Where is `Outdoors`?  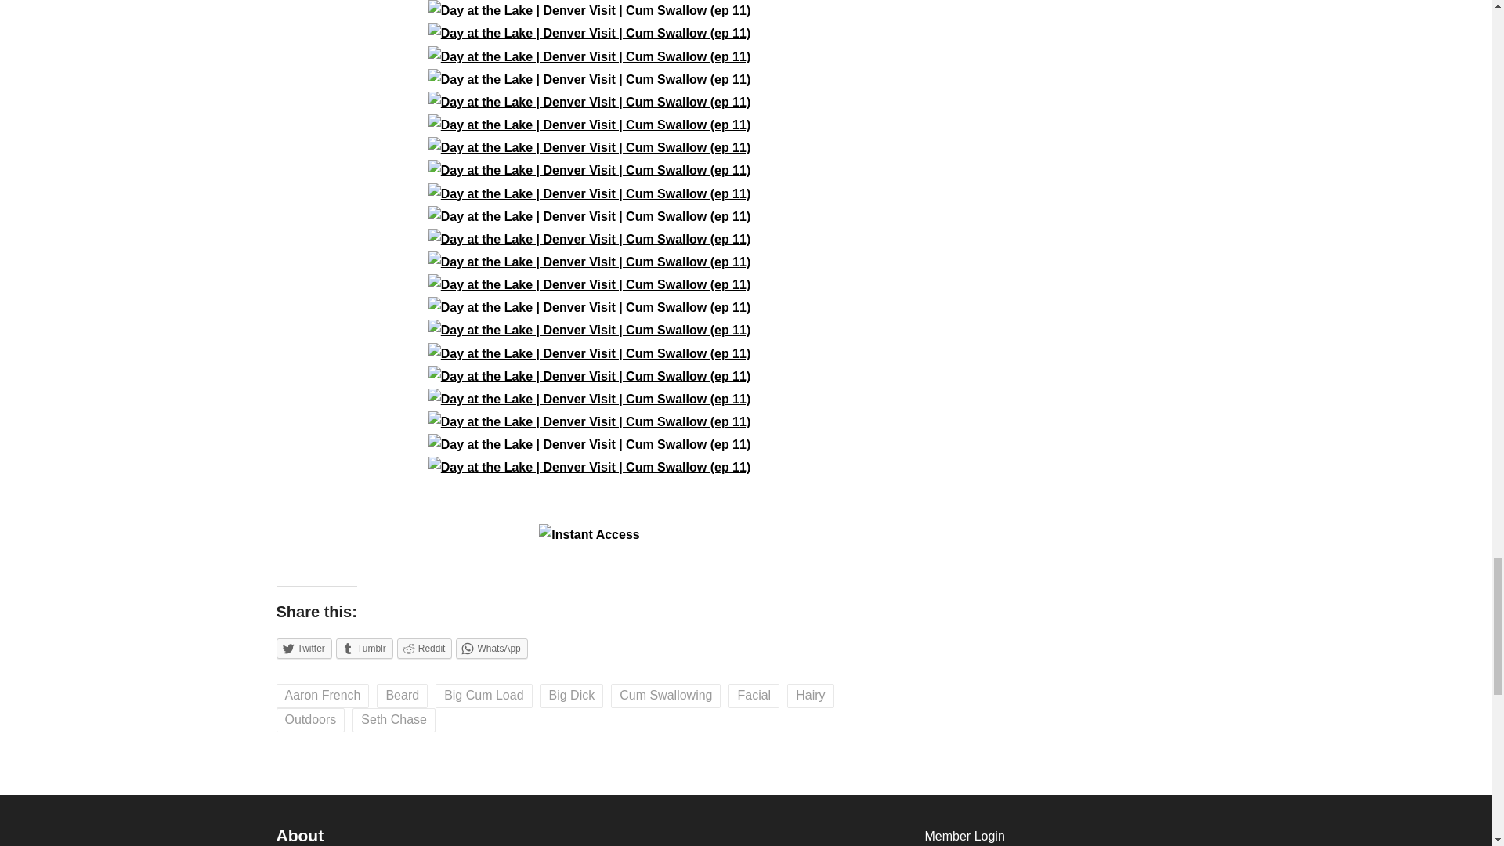
Outdoors is located at coordinates (309, 720).